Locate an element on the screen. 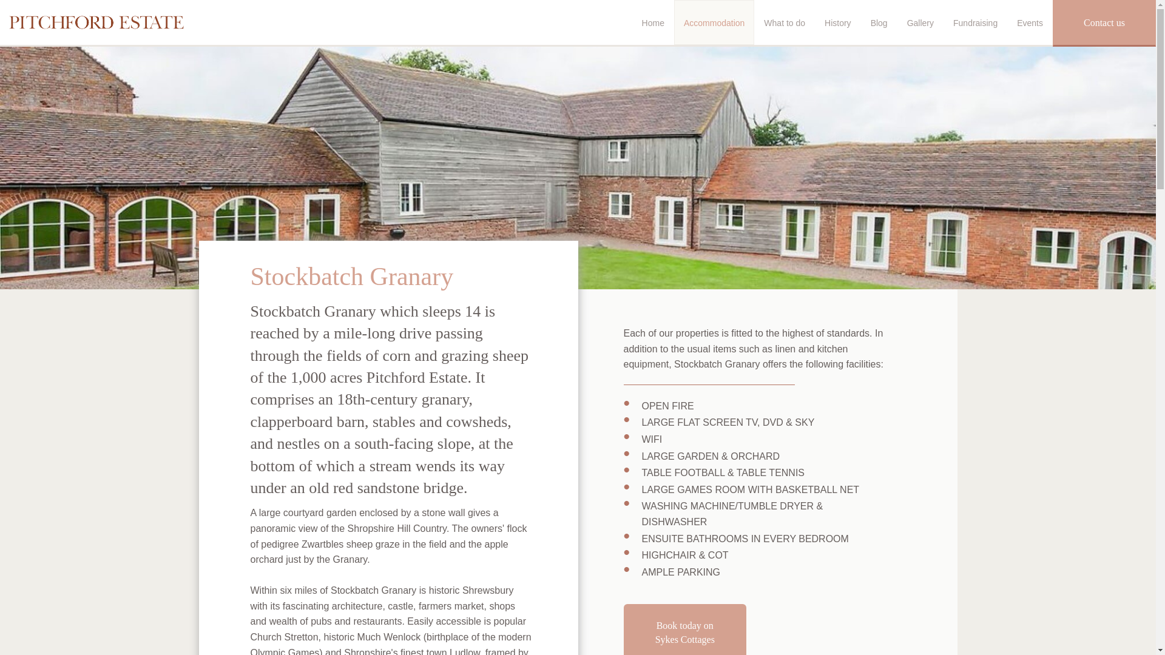  Book today on Sykes Cottages is located at coordinates (684, 630).